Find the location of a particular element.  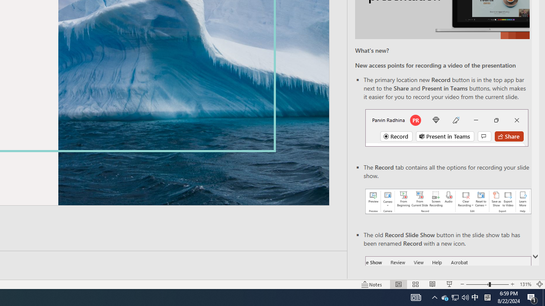

Record button in top bar is located at coordinates (447, 127).